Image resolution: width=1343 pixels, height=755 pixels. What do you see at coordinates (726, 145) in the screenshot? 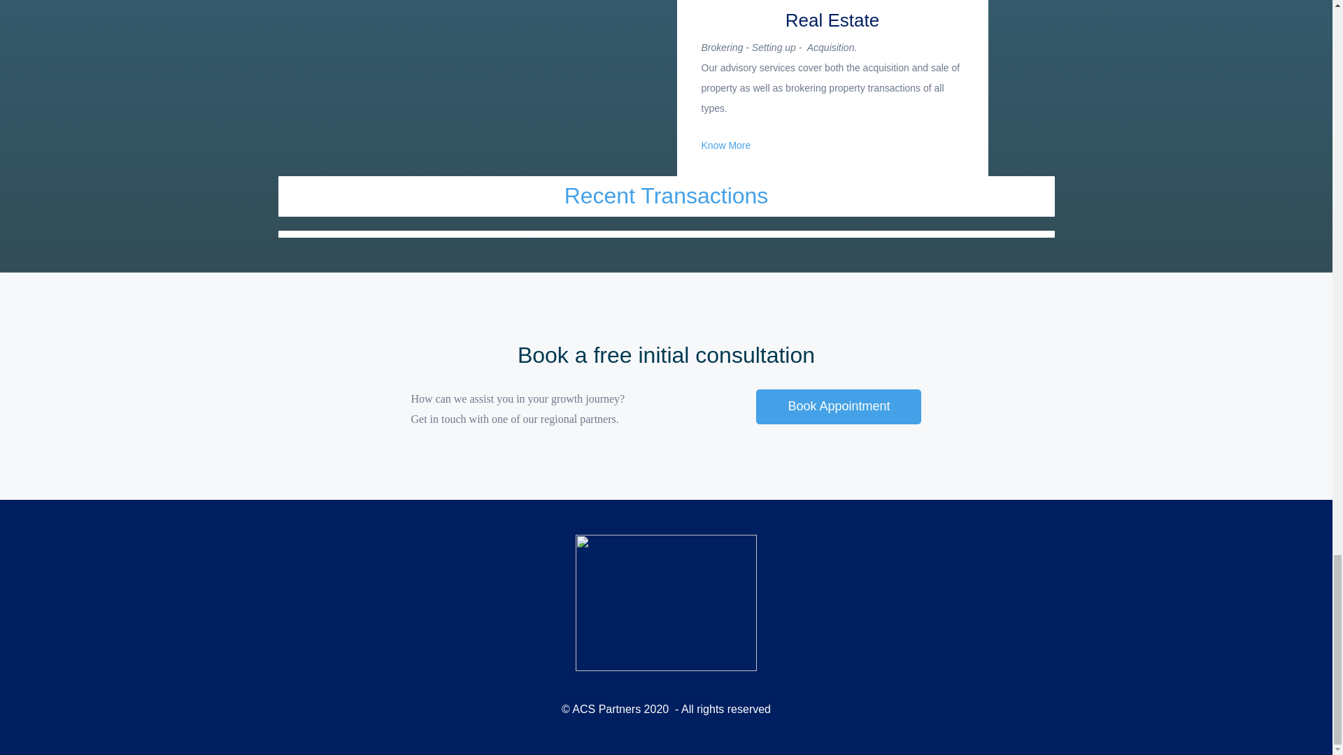
I see `Know More` at bounding box center [726, 145].